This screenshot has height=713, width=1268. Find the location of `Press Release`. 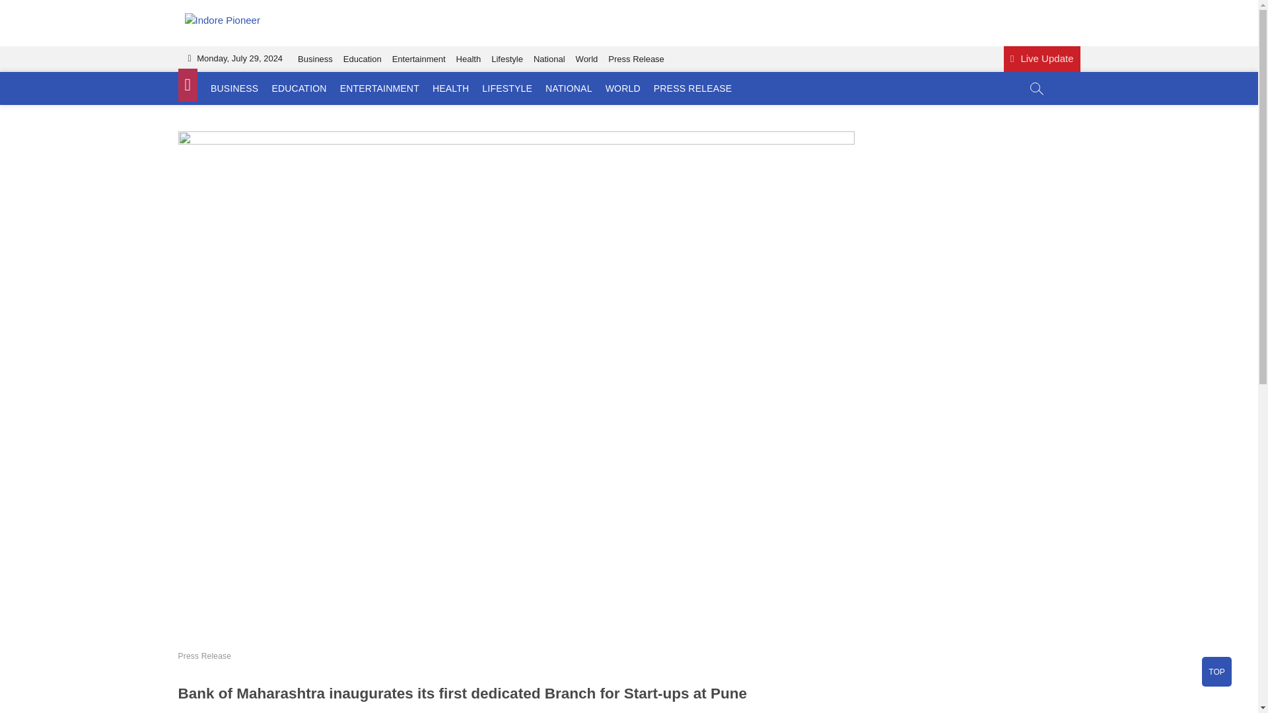

Press Release is located at coordinates (205, 656).